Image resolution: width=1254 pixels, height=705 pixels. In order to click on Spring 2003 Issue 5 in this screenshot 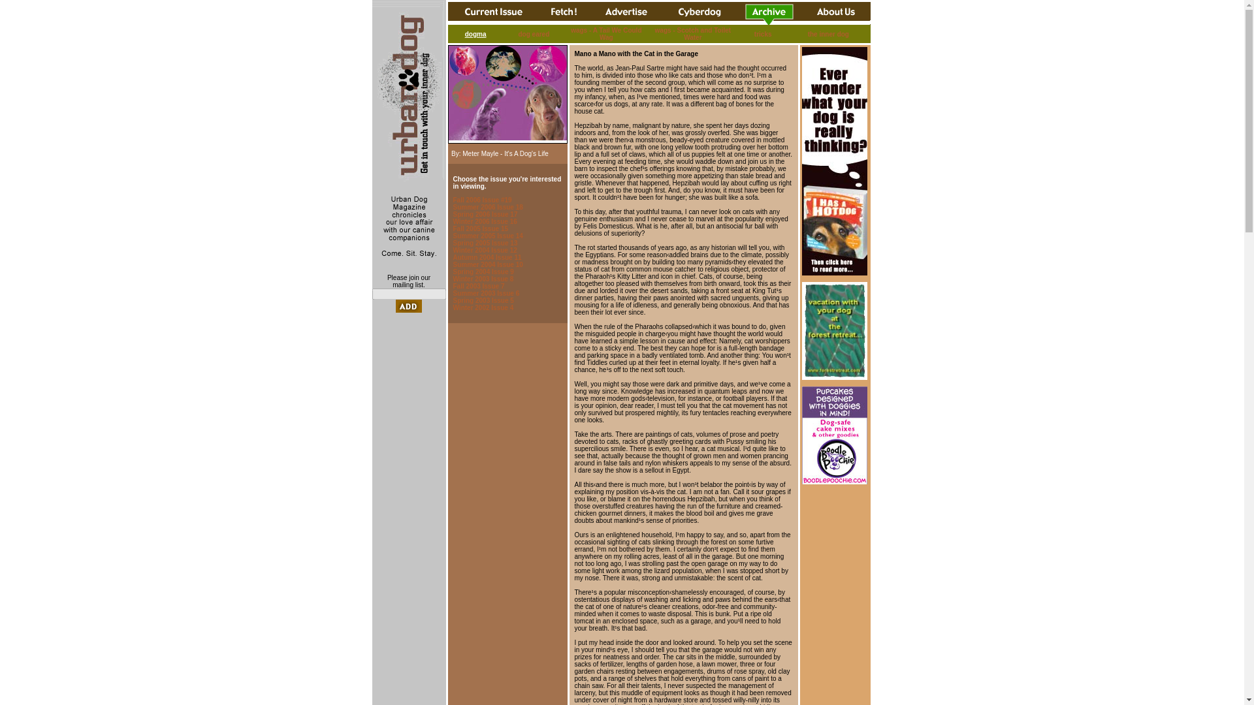, I will do `click(483, 300)`.